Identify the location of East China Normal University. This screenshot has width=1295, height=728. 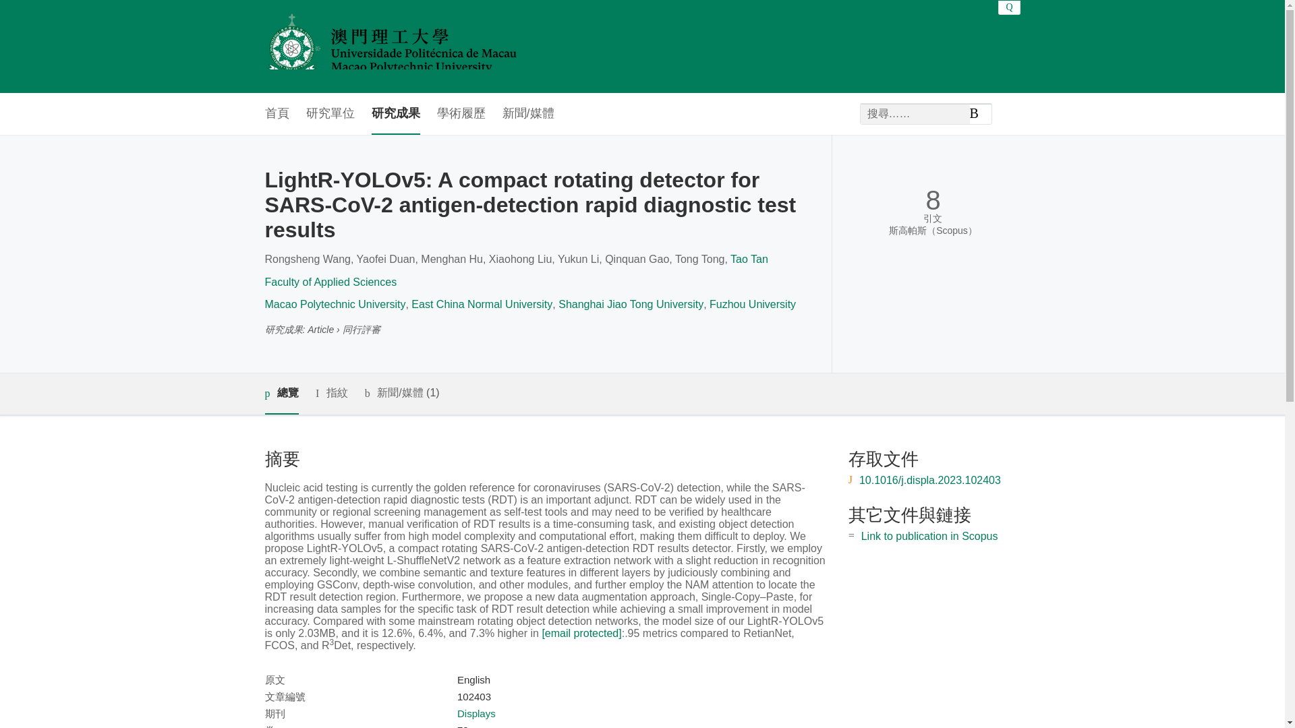
(482, 304).